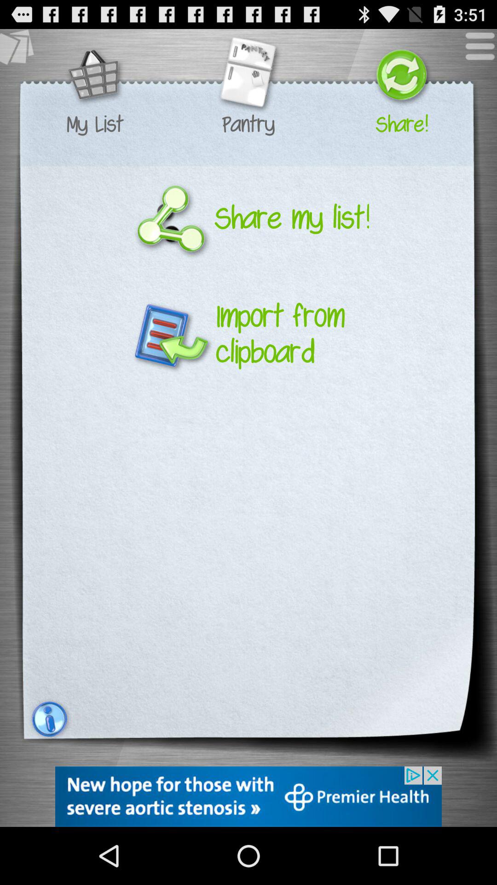  I want to click on link to advertisement, so click(248, 796).